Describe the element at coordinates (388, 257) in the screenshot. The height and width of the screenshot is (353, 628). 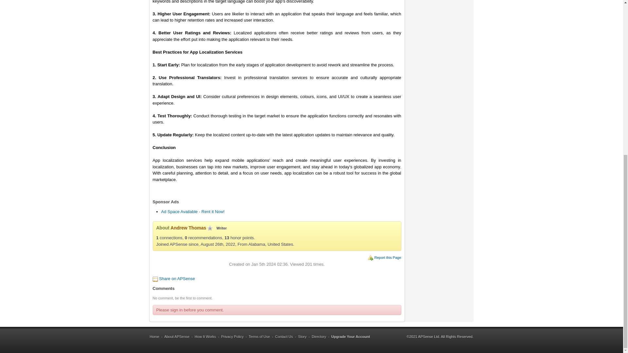
I see `Report this Page` at that location.